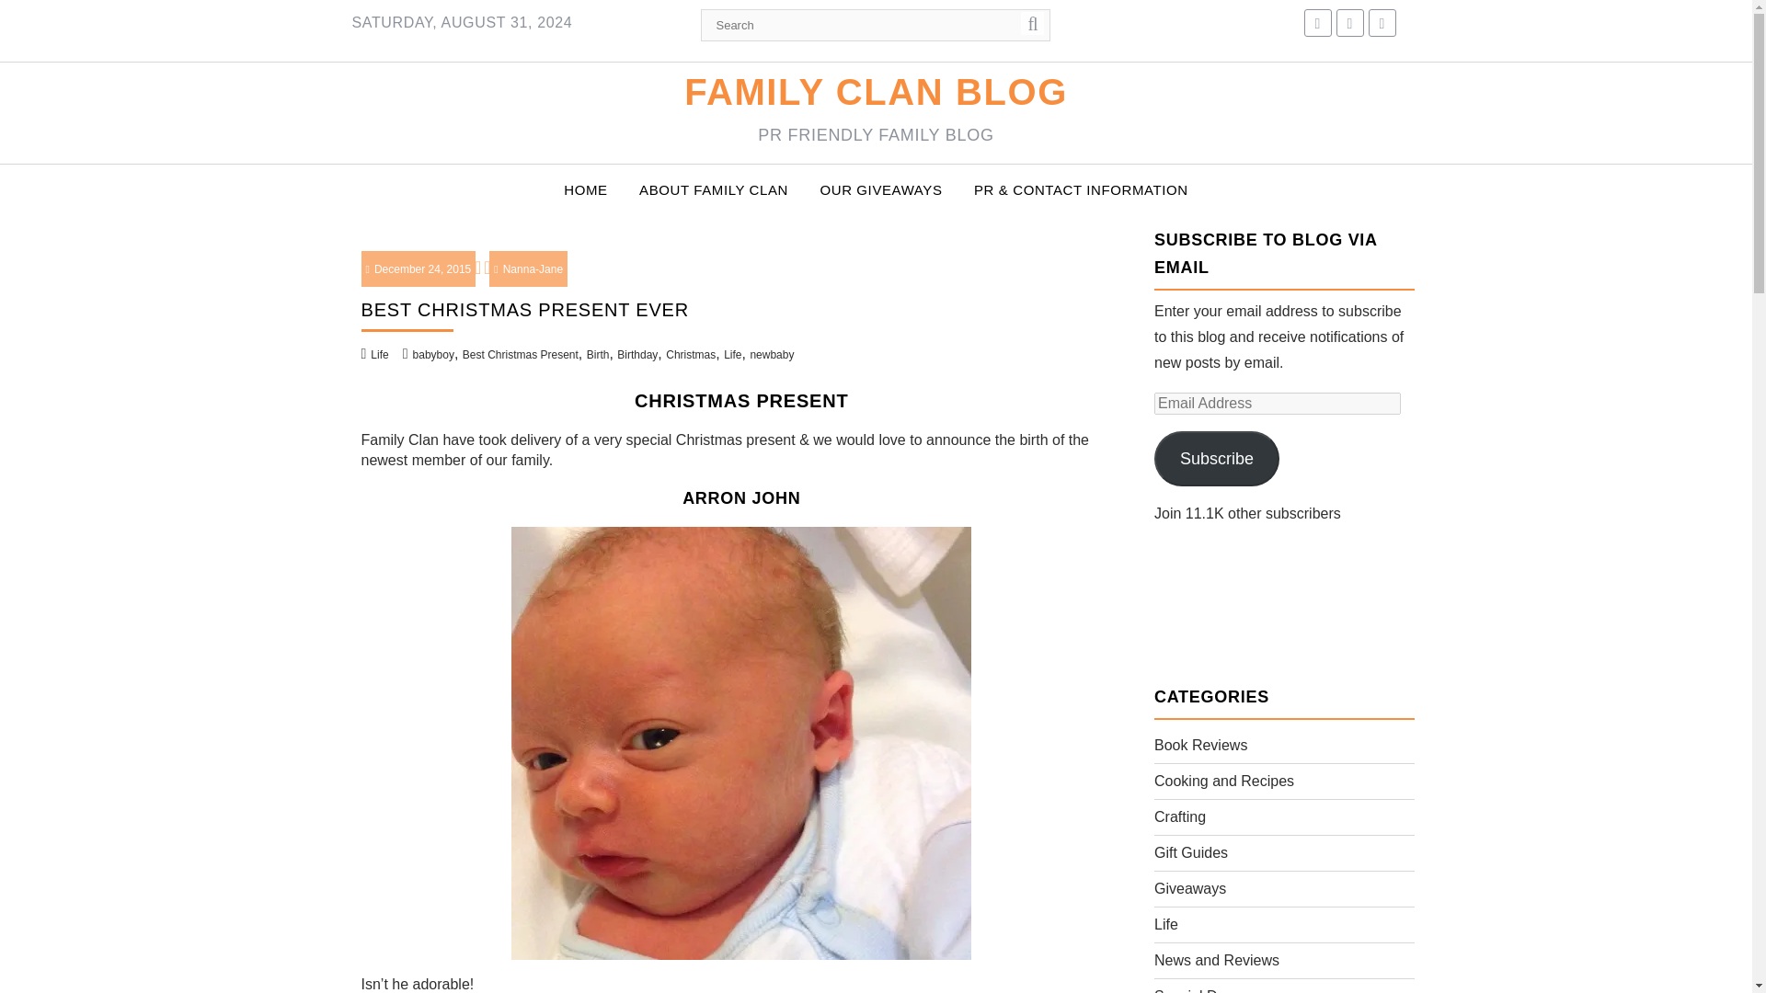  I want to click on ABOUT FAMILY CLAN, so click(713, 189).